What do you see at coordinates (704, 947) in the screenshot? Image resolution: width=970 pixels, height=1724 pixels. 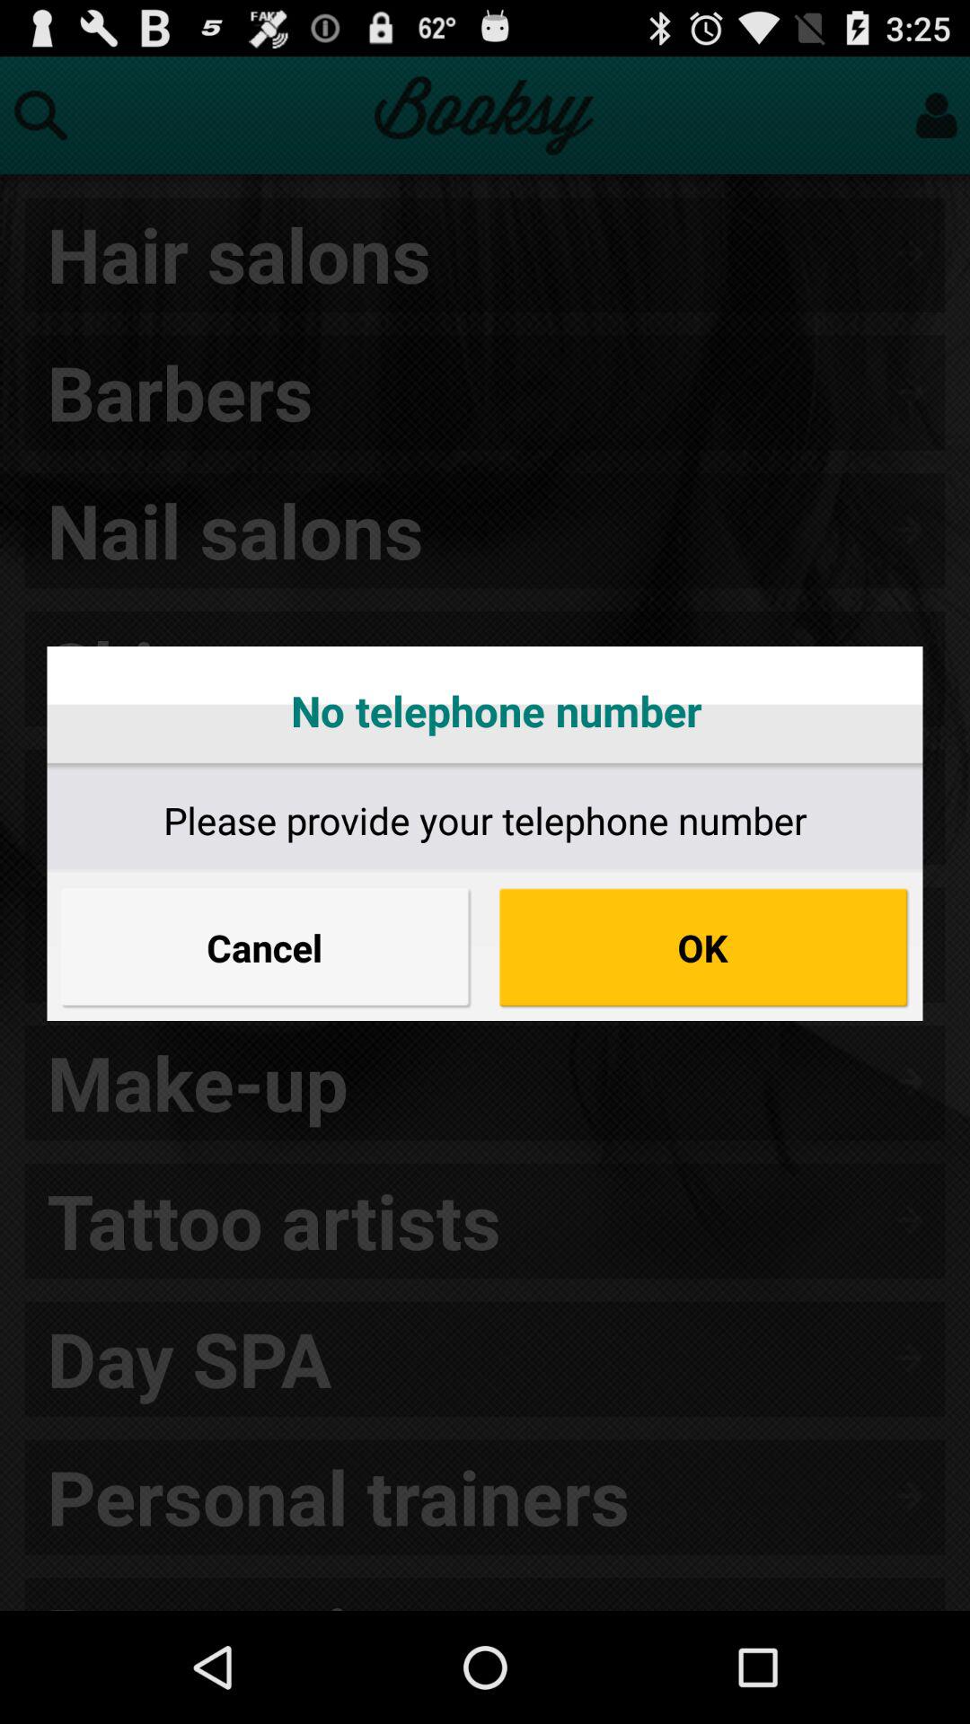 I see `turn off the icon below the please provide your` at bounding box center [704, 947].